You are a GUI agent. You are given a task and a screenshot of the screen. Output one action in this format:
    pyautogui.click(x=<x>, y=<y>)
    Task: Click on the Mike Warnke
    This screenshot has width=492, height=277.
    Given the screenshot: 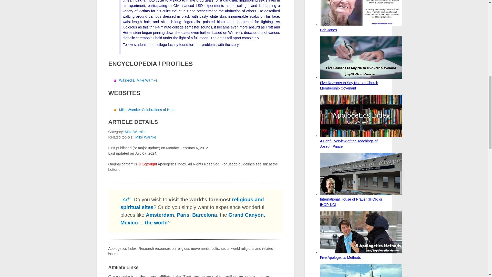 What is the action you would take?
    pyautogui.click(x=146, y=137)
    